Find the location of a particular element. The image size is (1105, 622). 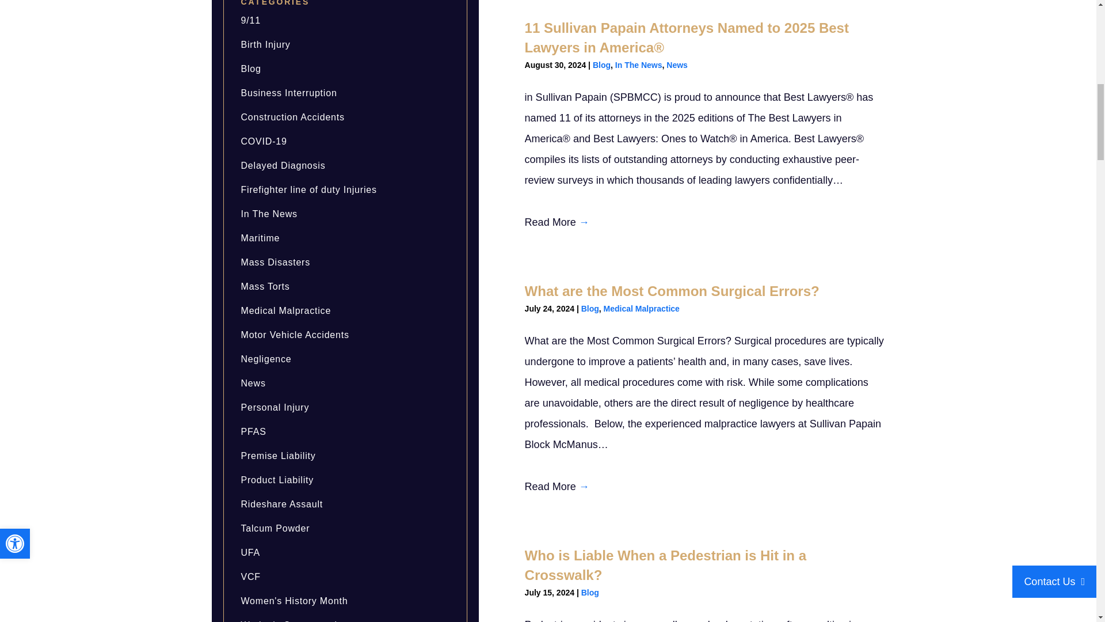

Business Interruption is located at coordinates (289, 93).